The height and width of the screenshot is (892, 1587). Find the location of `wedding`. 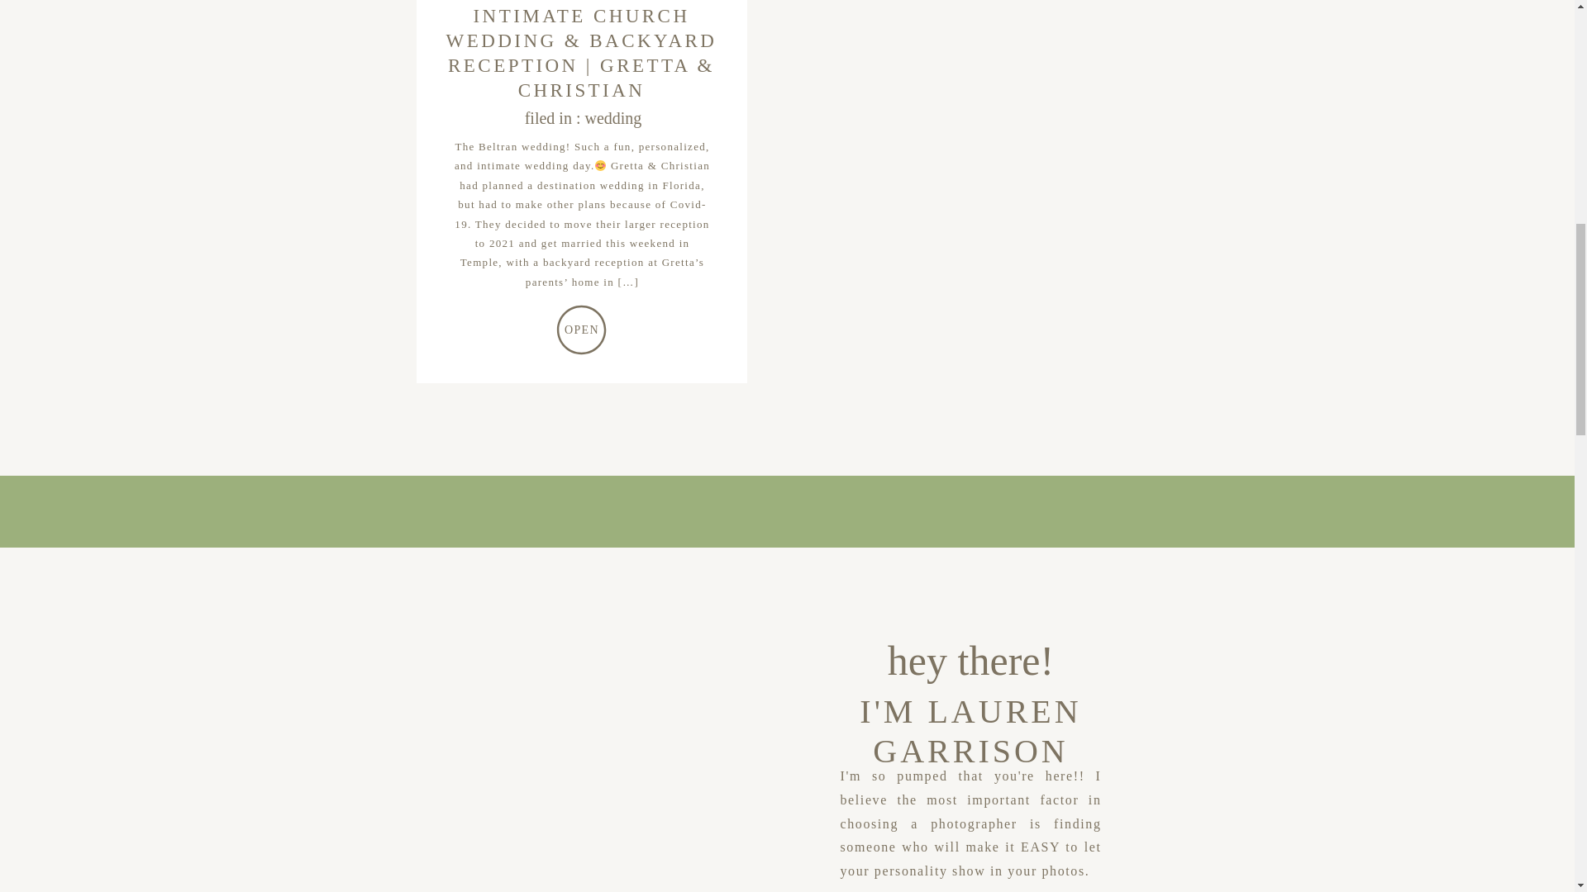

wedding is located at coordinates (612, 117).